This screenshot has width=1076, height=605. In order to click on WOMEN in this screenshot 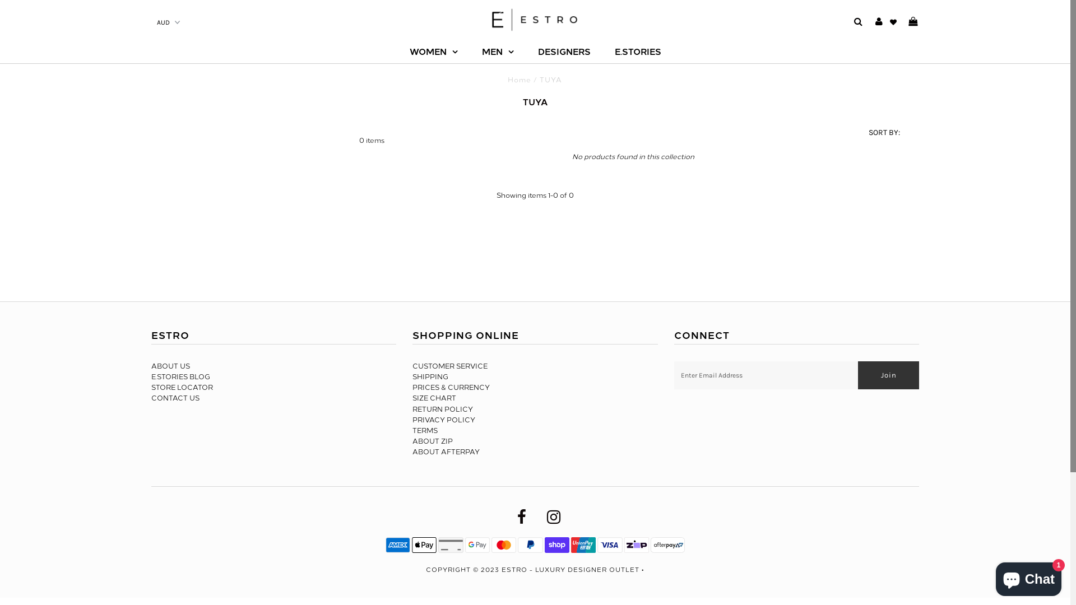, I will do `click(433, 52)`.